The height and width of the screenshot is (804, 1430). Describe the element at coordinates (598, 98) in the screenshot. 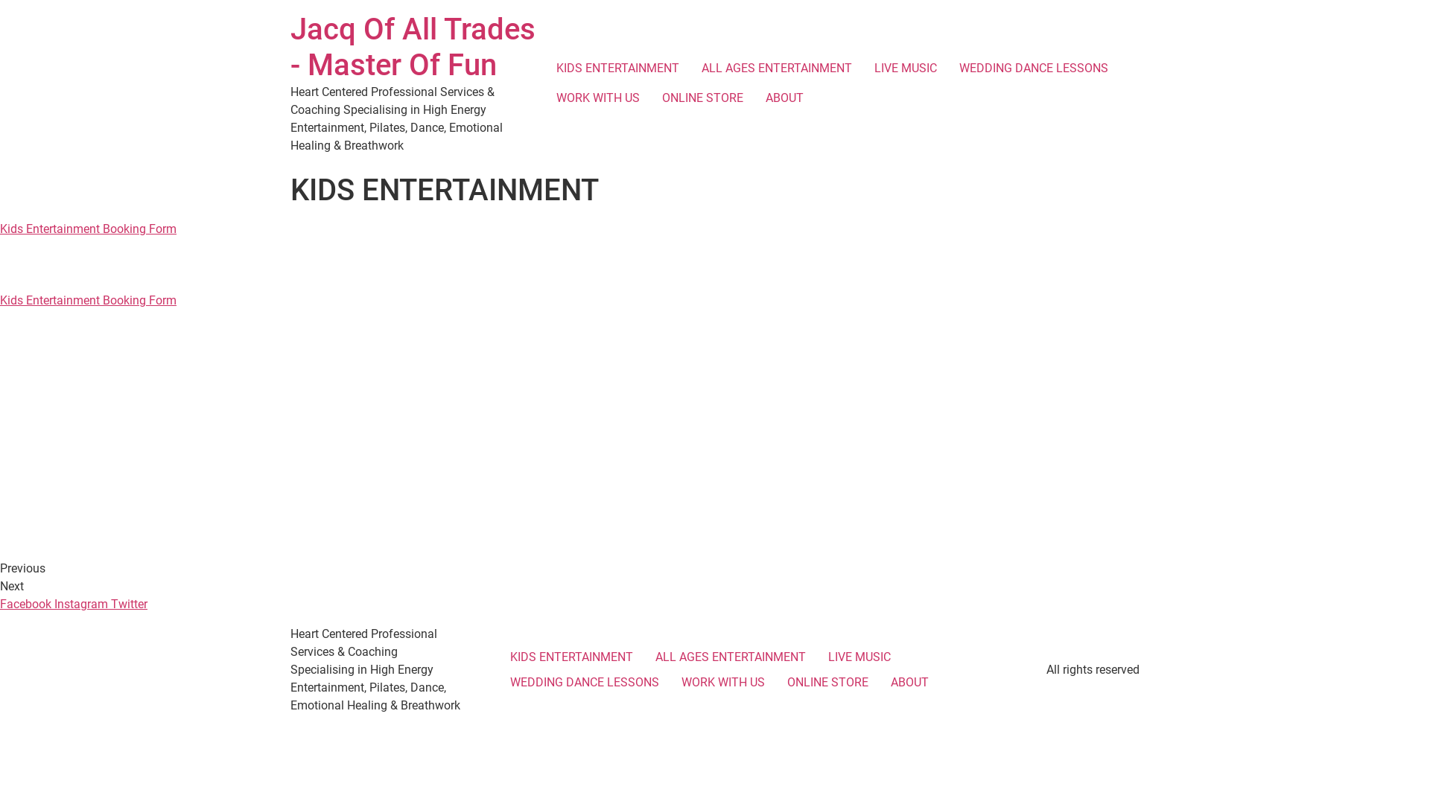

I see `WORK WITH US` at that location.